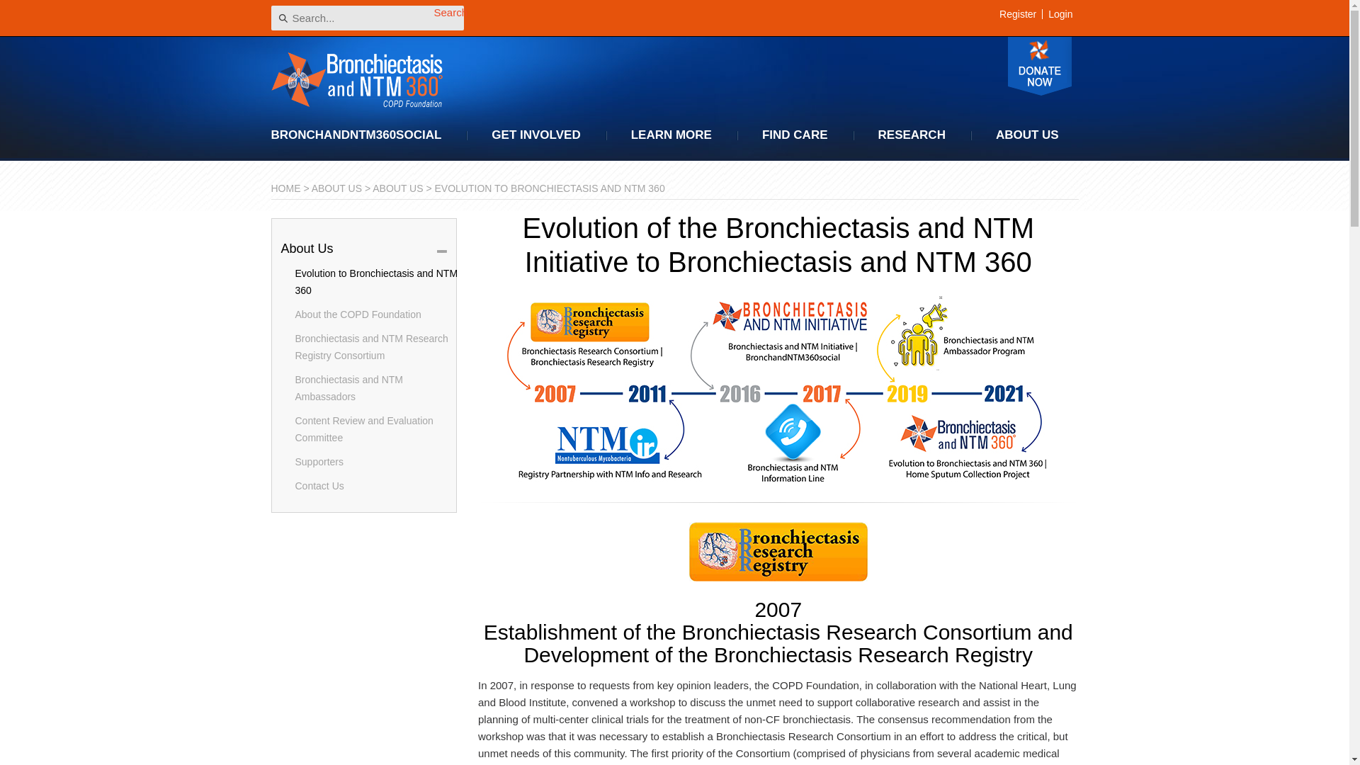 Image resolution: width=1360 pixels, height=765 pixels. I want to click on Donate, so click(1039, 66).